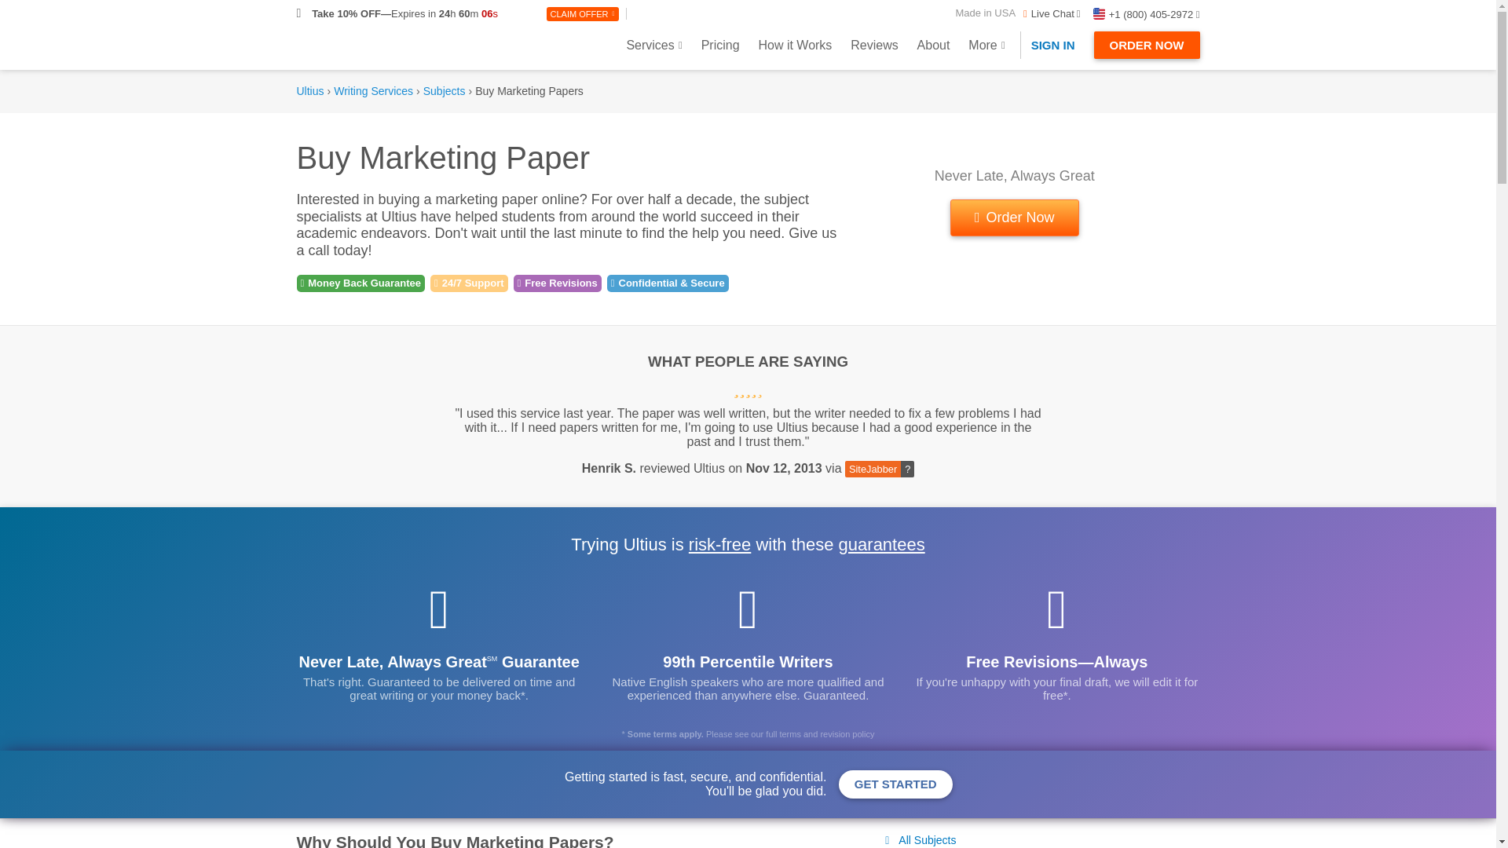  Describe the element at coordinates (445, 91) in the screenshot. I see `Subjects` at that location.